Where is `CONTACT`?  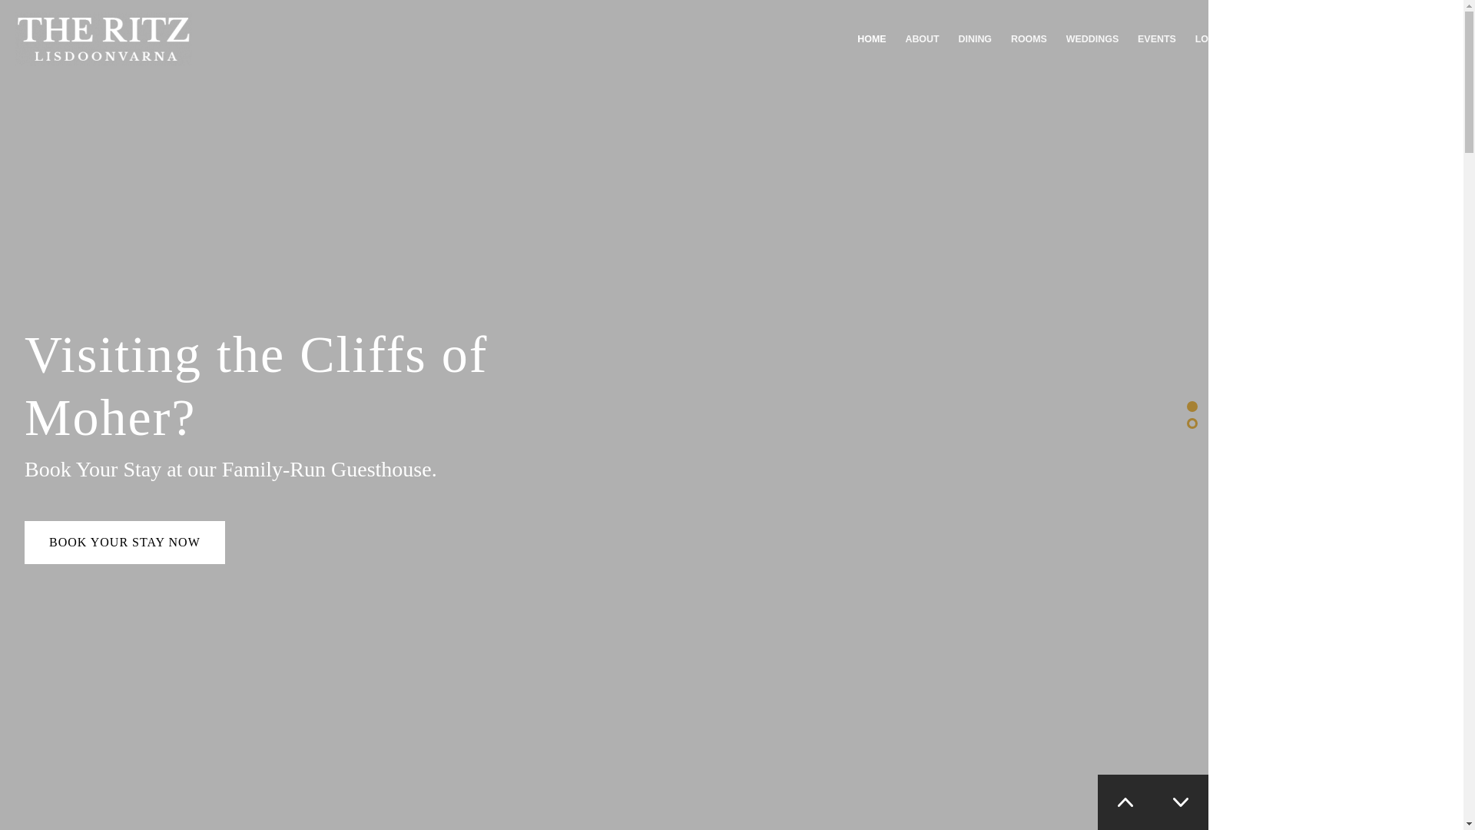
CONTACT is located at coordinates (1286, 39).